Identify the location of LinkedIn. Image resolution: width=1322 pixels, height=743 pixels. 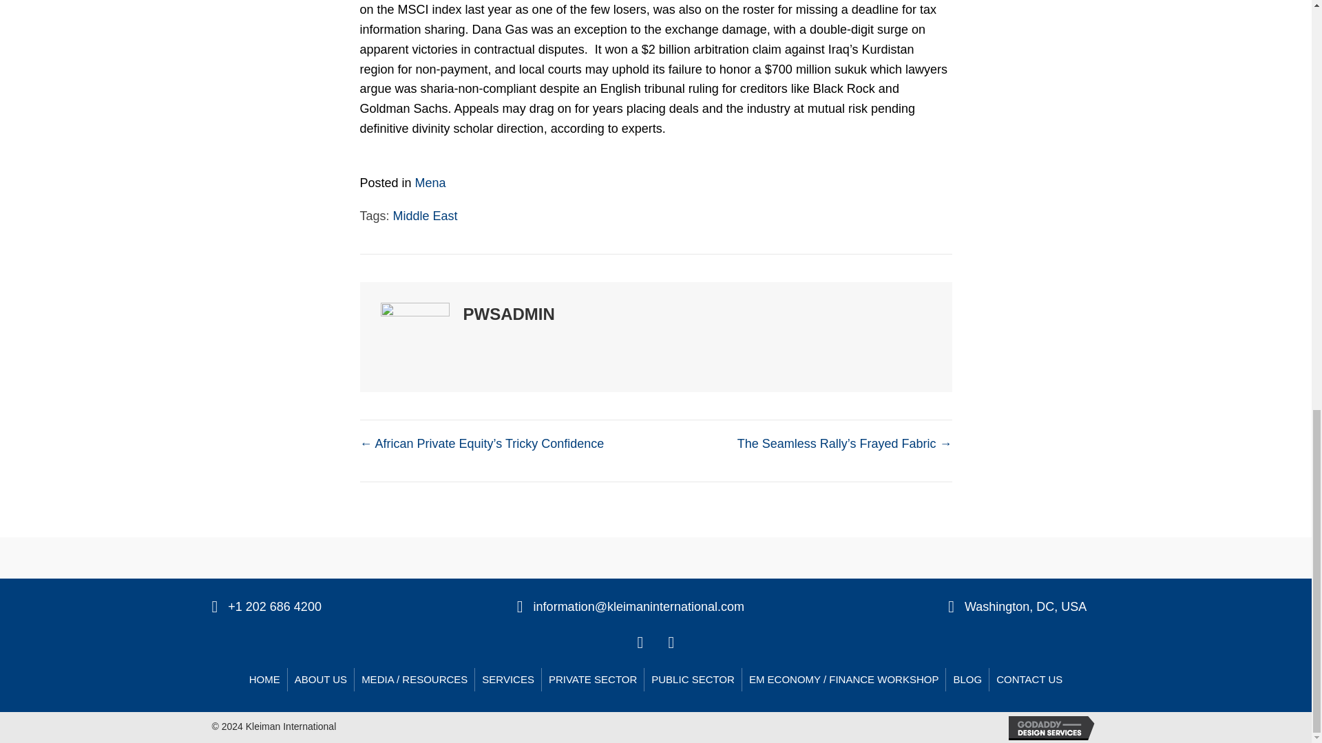
(640, 641).